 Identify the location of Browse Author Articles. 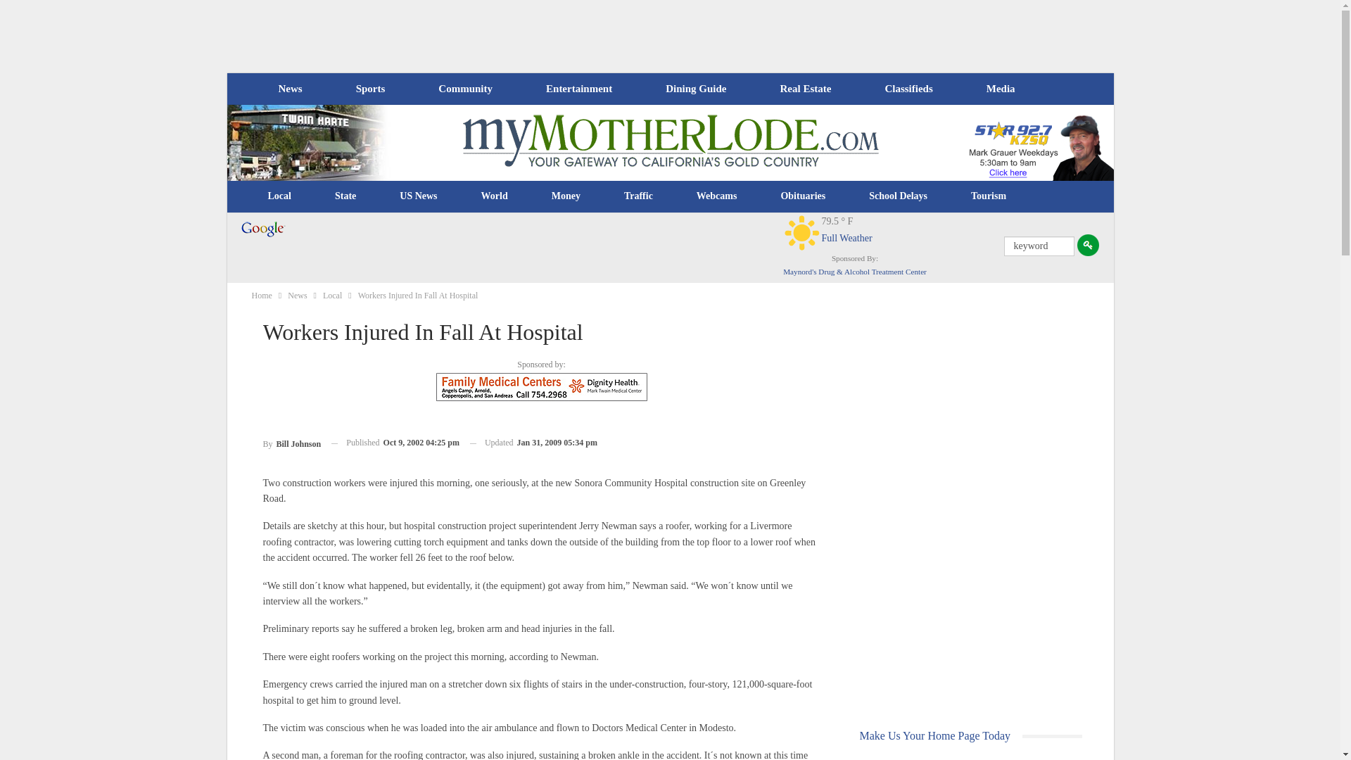
(292, 442).